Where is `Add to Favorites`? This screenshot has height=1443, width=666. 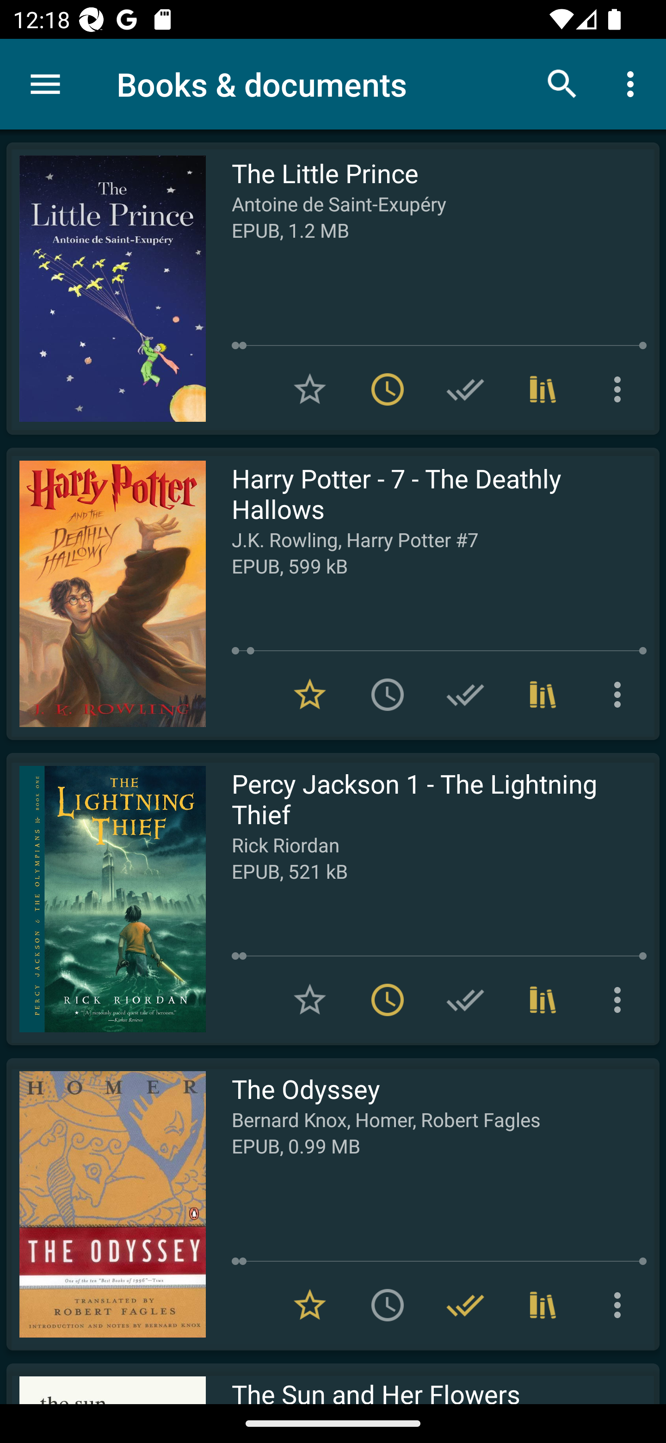 Add to Favorites is located at coordinates (310, 1000).